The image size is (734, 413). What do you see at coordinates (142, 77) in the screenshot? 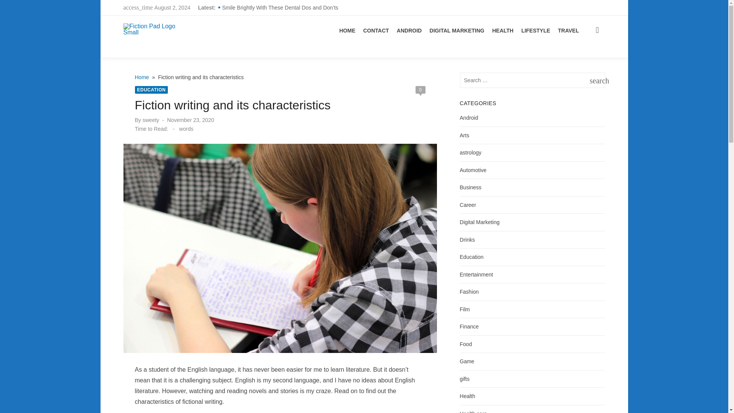
I see `Home` at bounding box center [142, 77].